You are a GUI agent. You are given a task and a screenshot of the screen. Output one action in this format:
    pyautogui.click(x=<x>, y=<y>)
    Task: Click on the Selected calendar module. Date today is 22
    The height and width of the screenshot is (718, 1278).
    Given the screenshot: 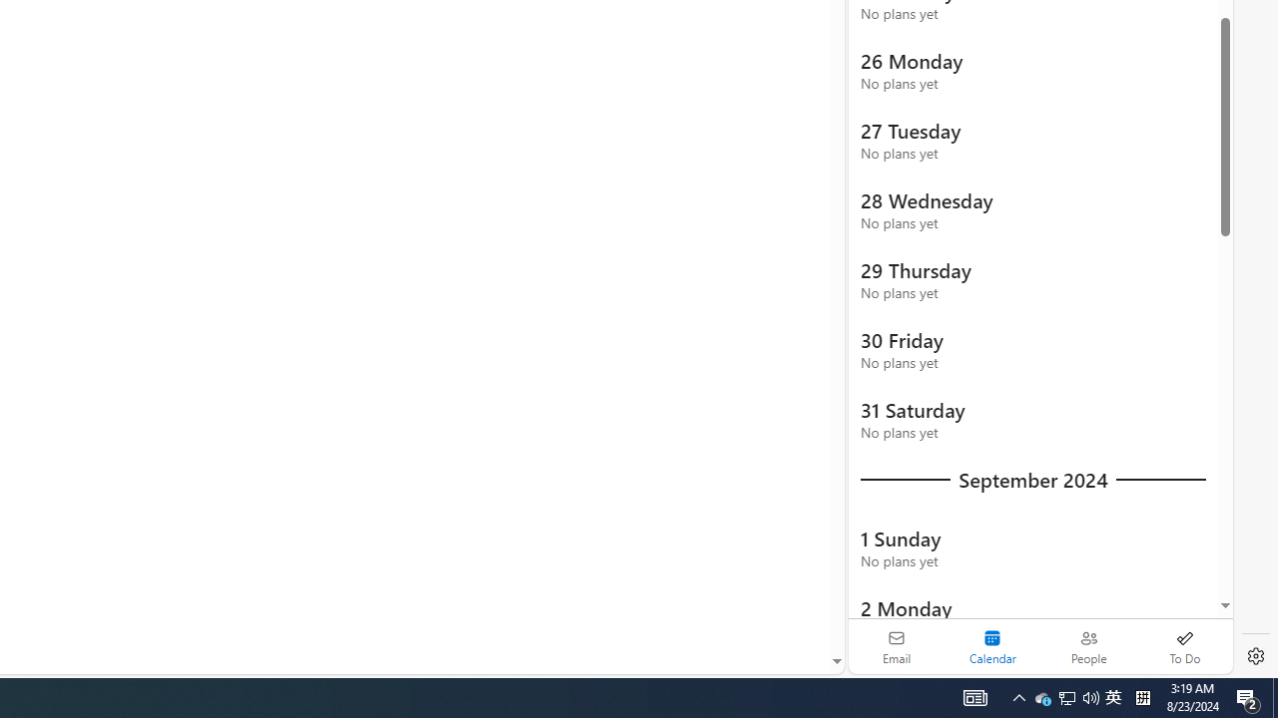 What is the action you would take?
    pyautogui.click(x=992, y=646)
    